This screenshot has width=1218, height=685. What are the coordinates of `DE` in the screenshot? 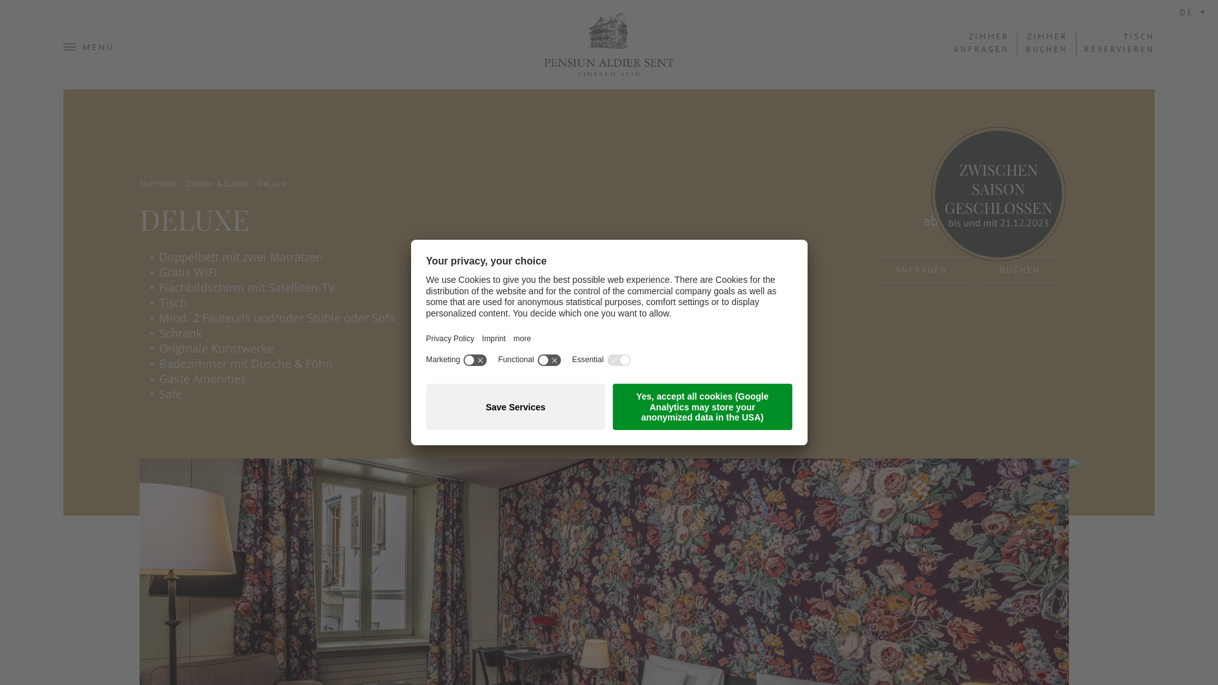 It's located at (1194, 13).